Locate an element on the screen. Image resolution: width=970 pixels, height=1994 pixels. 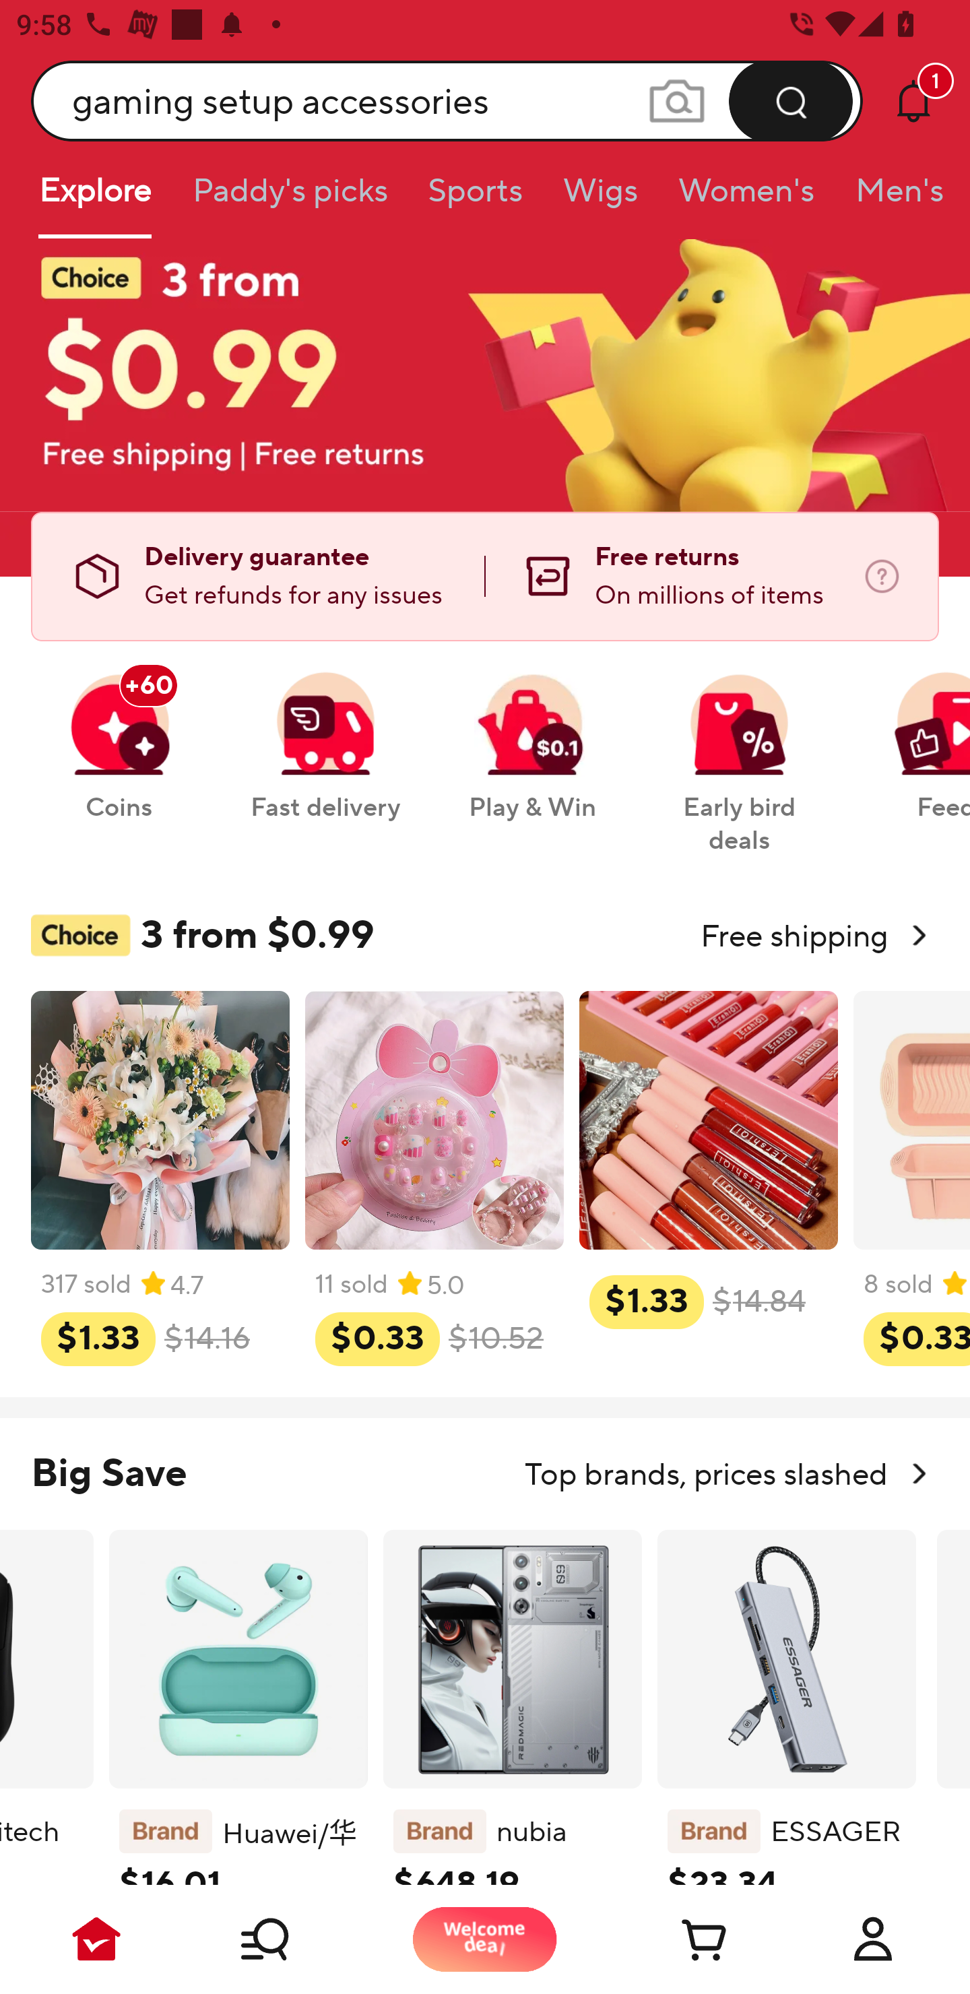
Cart is located at coordinates (679, 1939).